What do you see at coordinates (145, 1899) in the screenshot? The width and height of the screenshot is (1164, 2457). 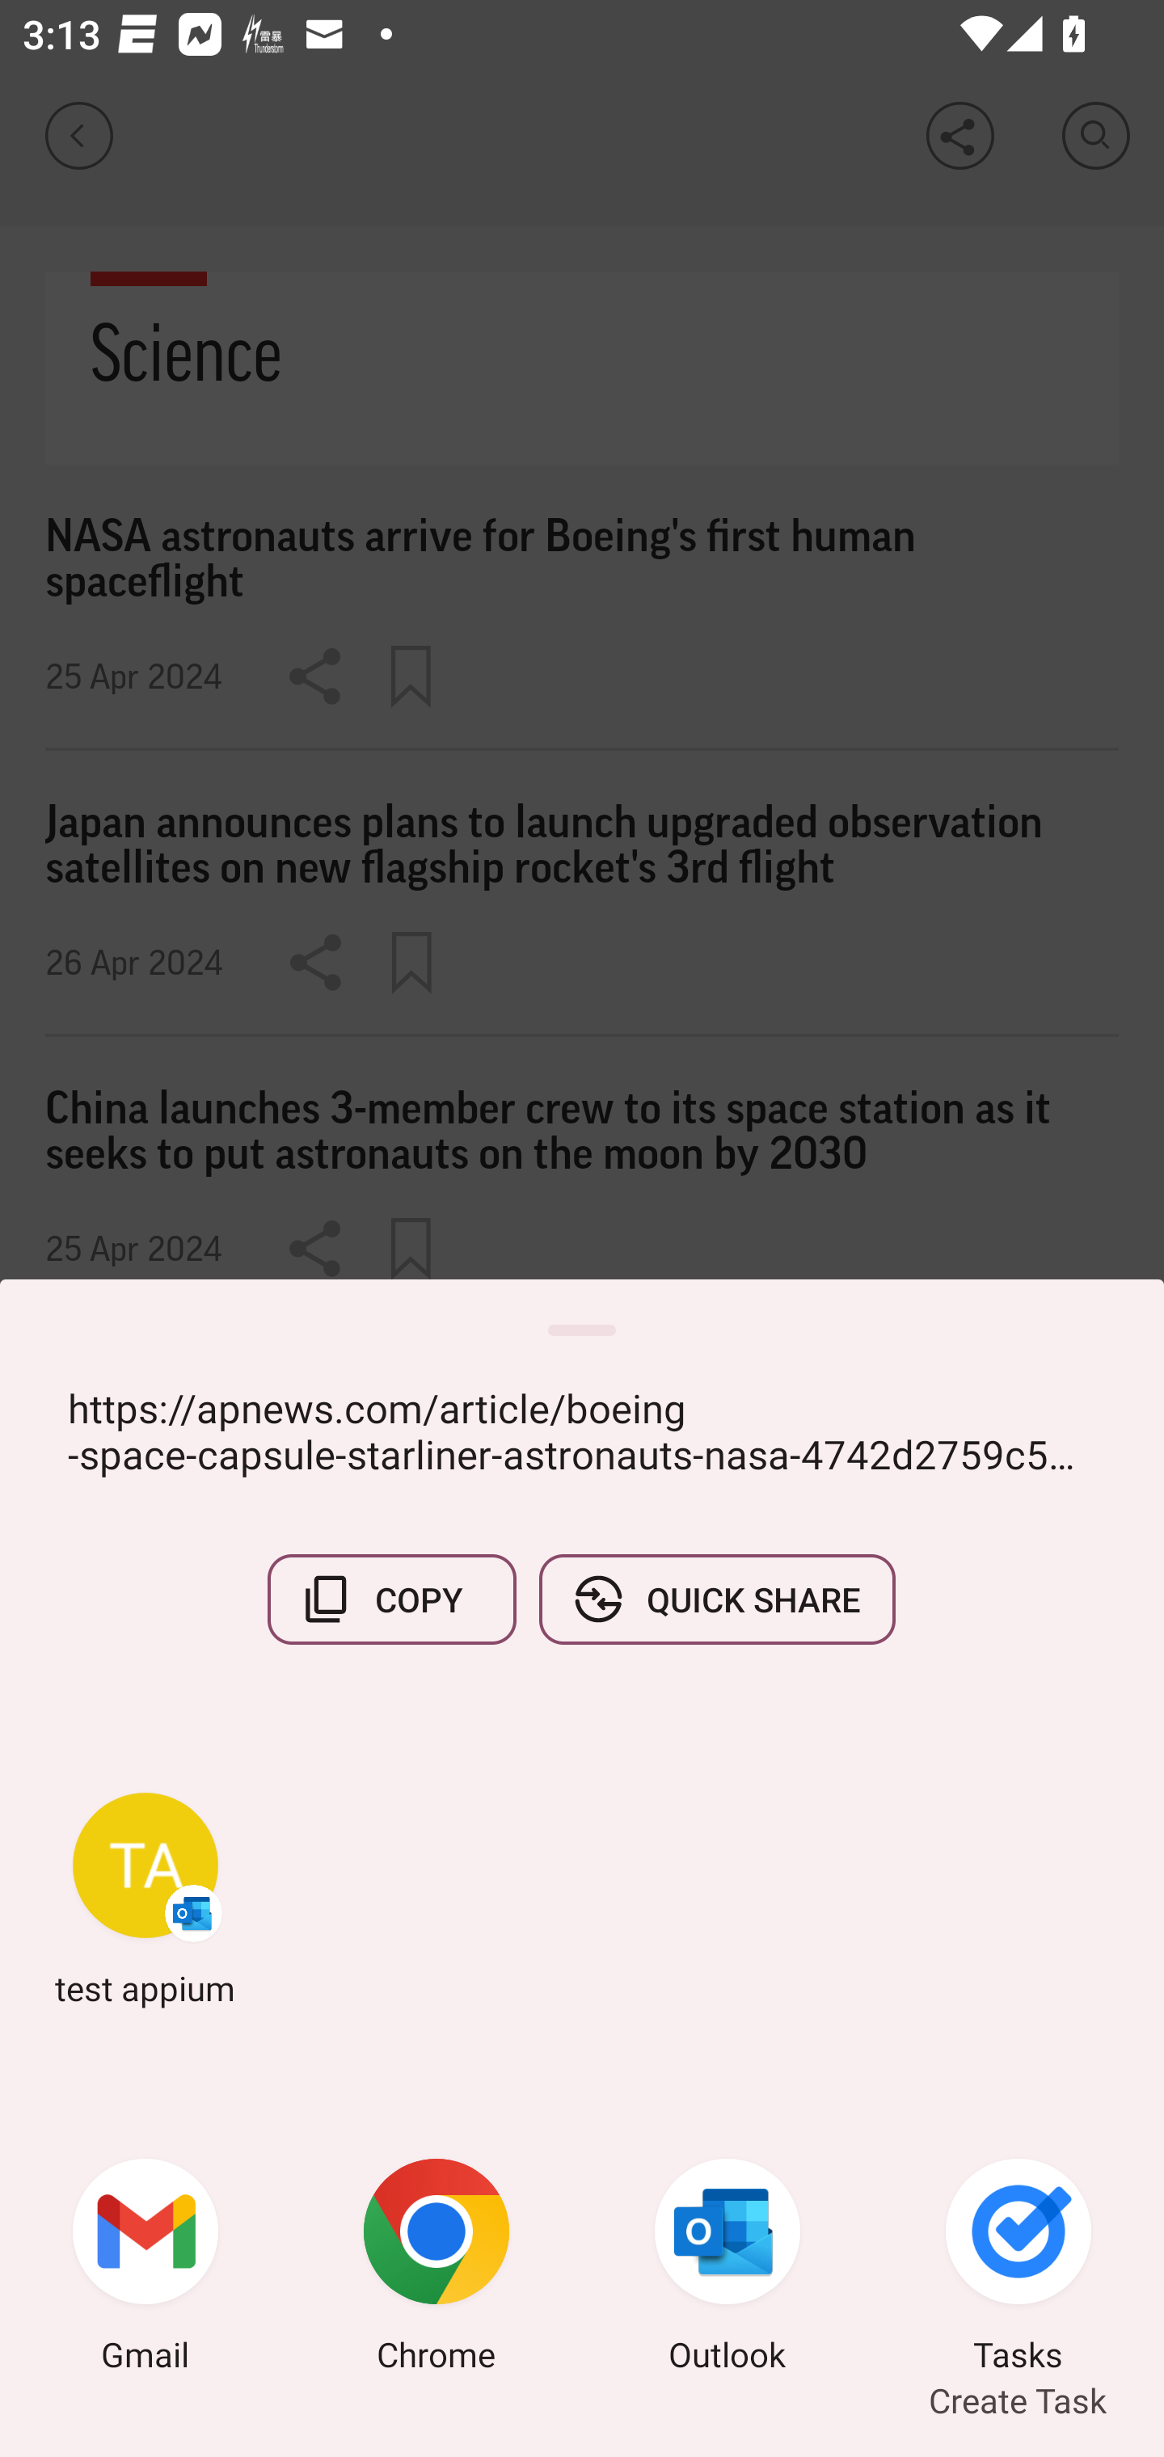 I see `test appium  Outlook test appium` at bounding box center [145, 1899].